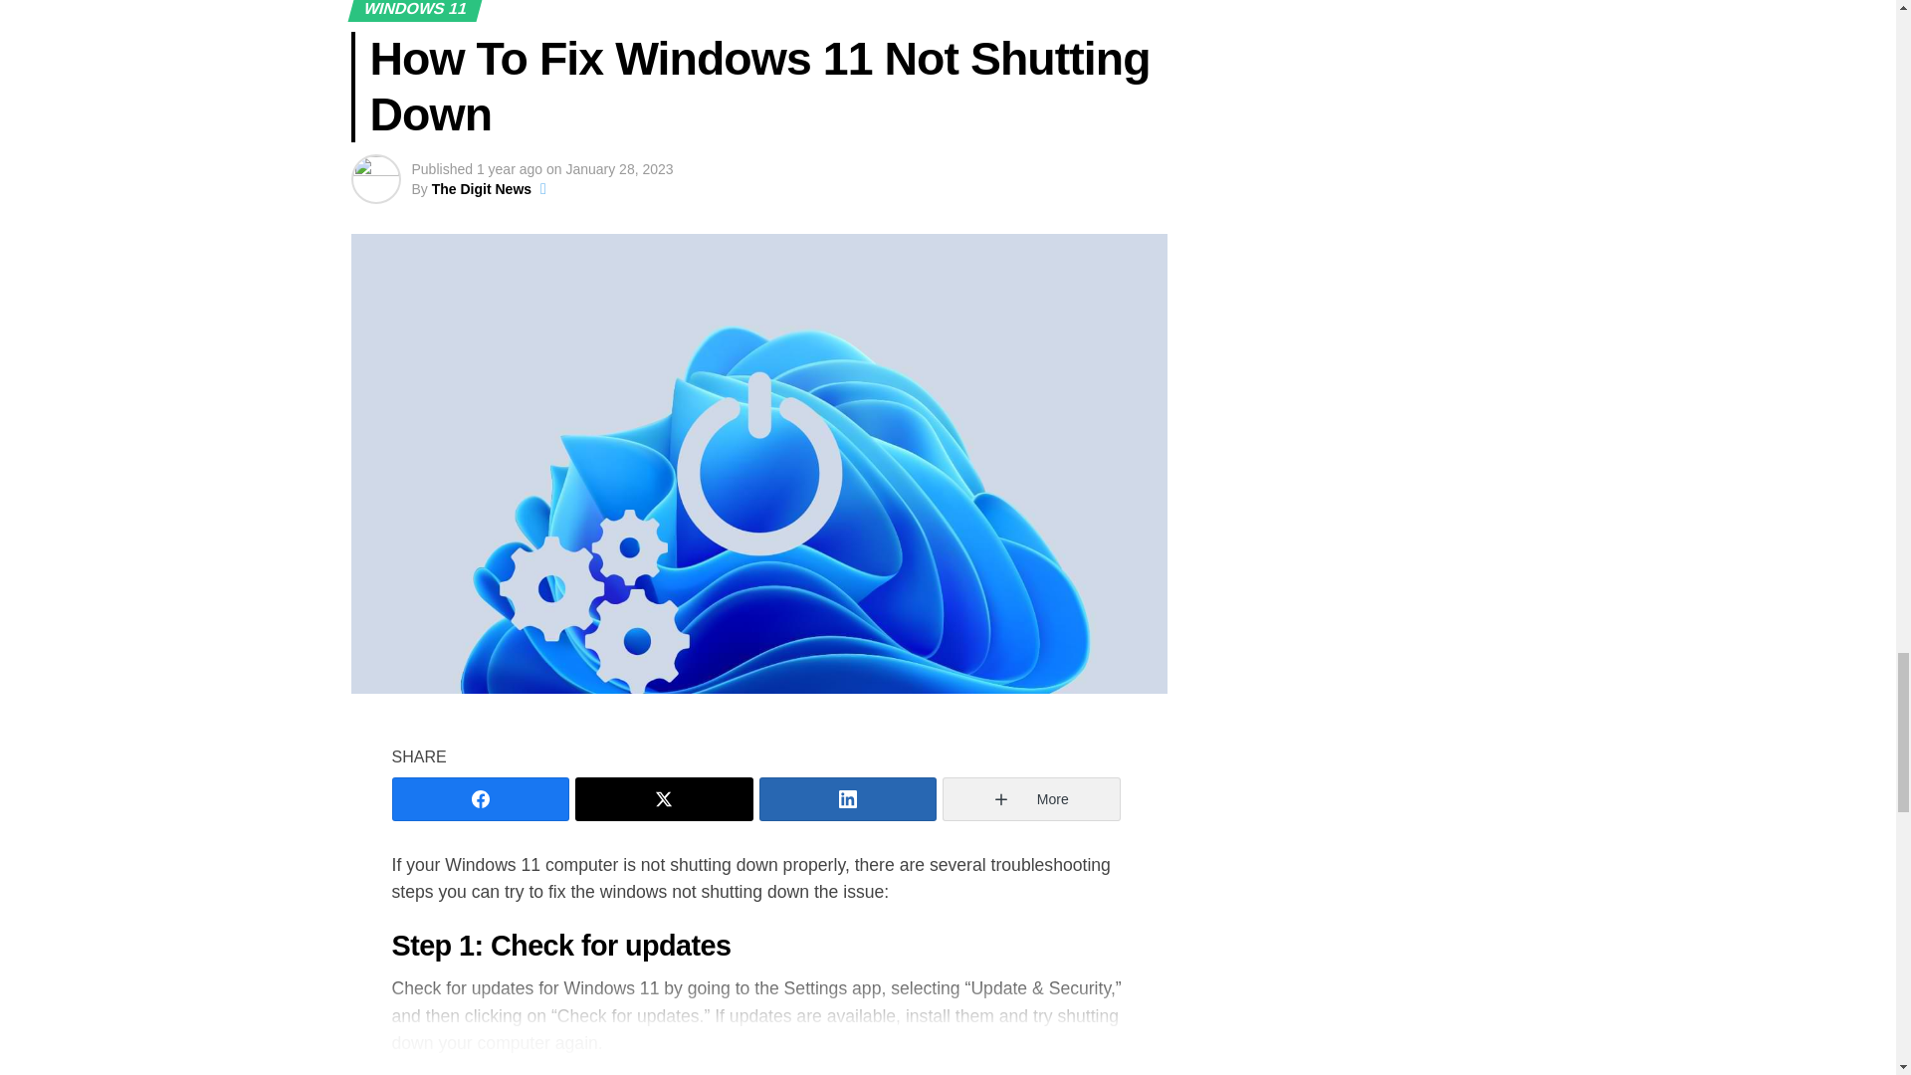  I want to click on Posts by The Digit News, so click(481, 189).